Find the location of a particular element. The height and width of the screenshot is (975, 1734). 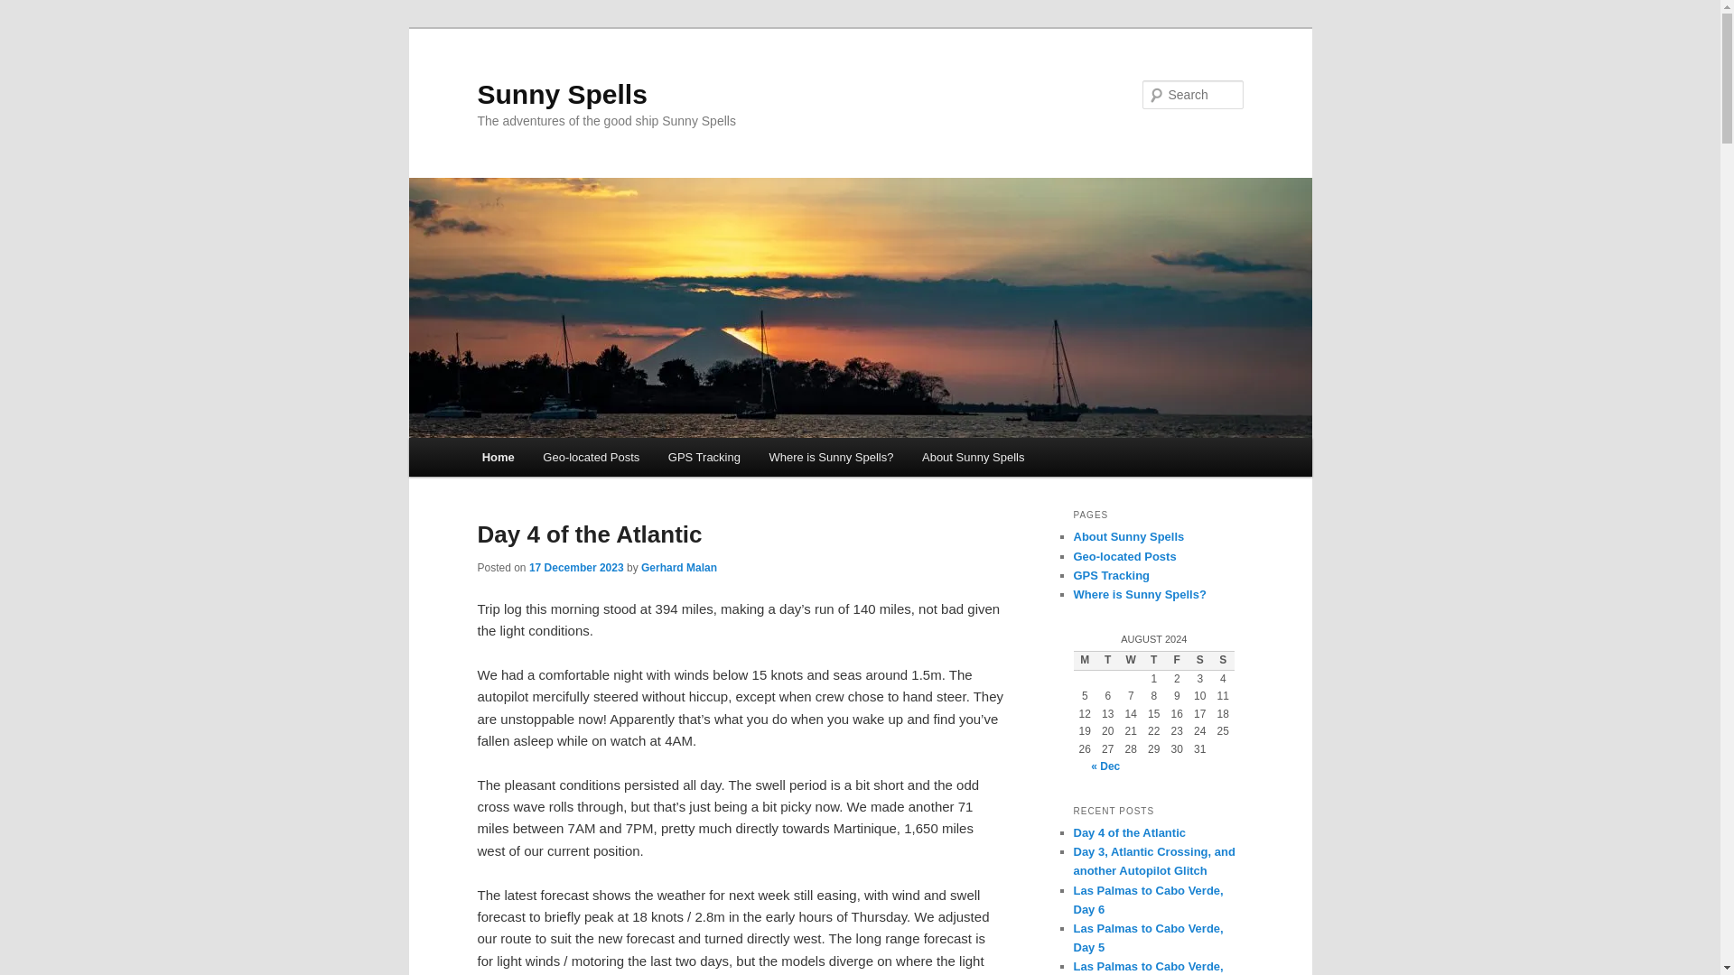

Thursday is located at coordinates (1154, 661).